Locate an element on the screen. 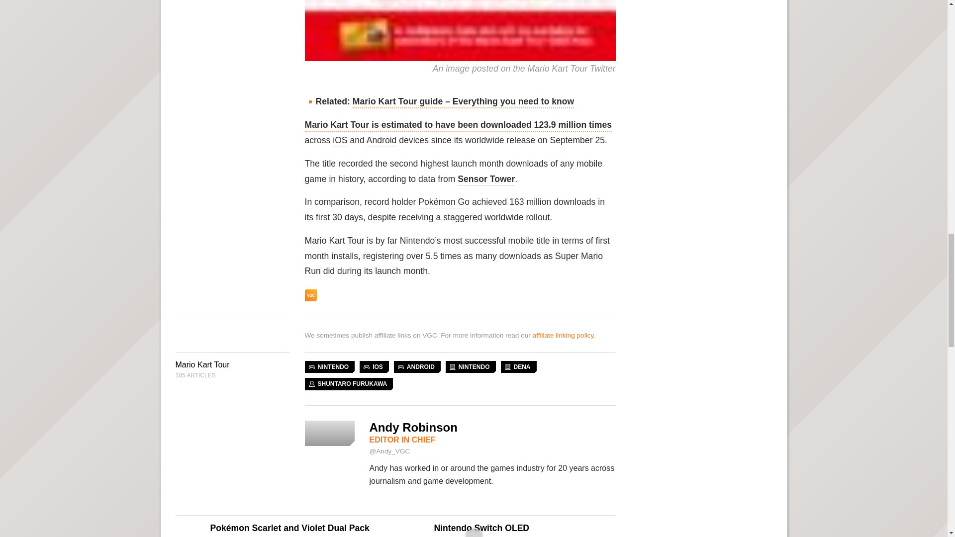 This screenshot has height=537, width=955. Android is located at coordinates (382, 141).